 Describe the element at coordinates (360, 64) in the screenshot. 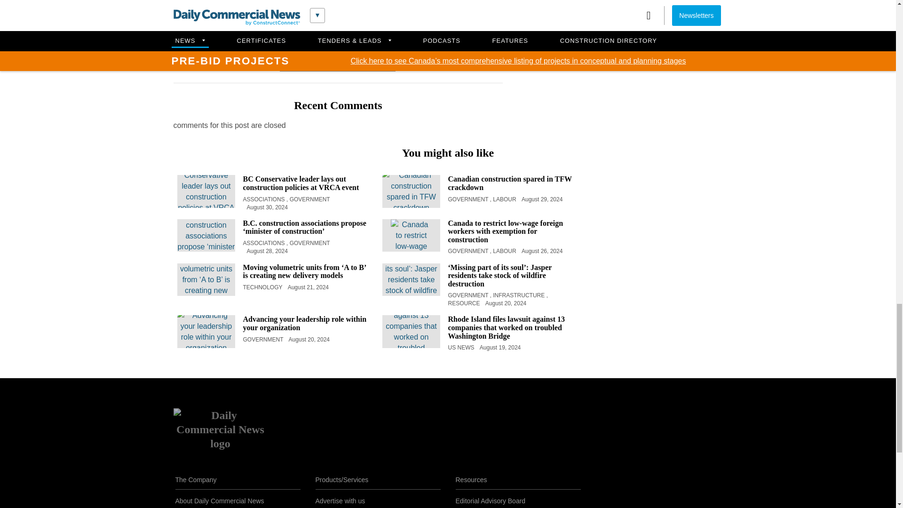

I see `Email` at that location.